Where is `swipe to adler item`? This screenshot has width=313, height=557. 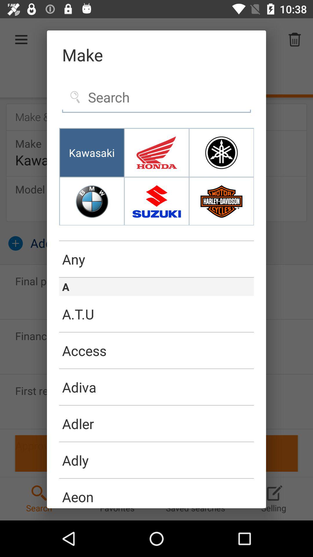 swipe to adler item is located at coordinates (156, 424).